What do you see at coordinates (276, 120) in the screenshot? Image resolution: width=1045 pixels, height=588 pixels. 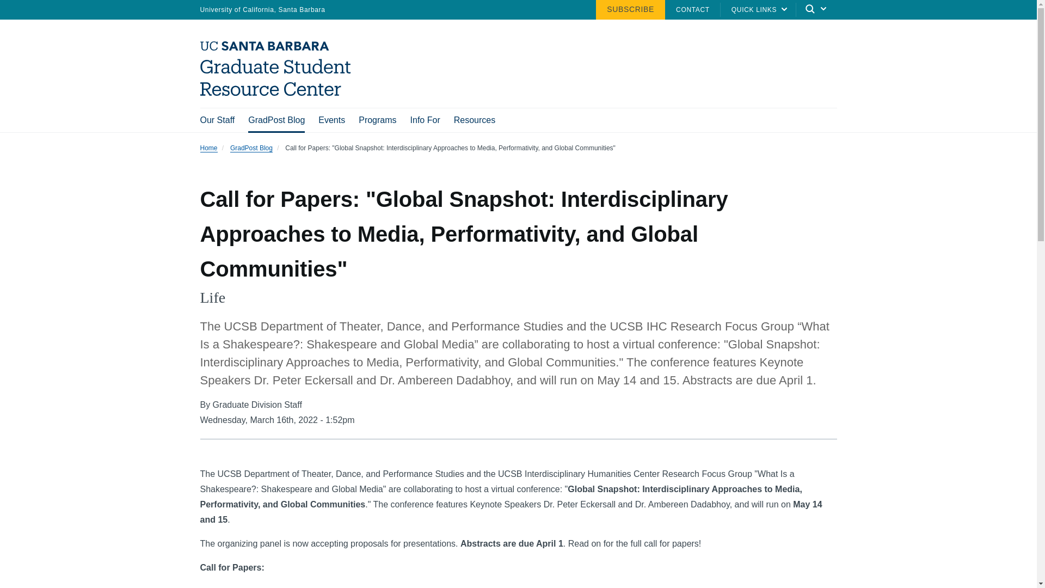 I see `GradPost Blog` at bounding box center [276, 120].